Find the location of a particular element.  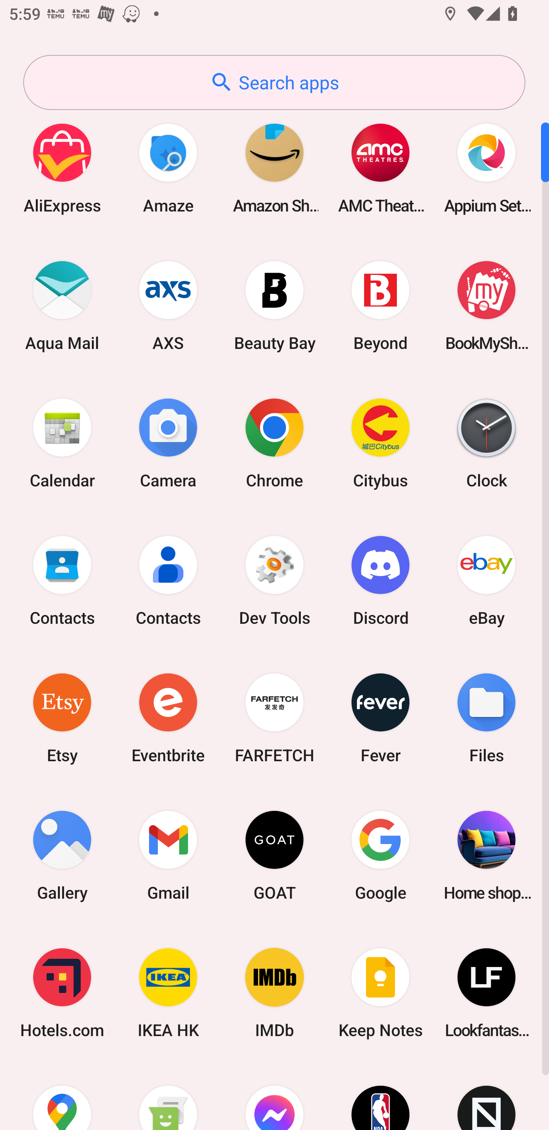

Keep Notes is located at coordinates (380, 993).